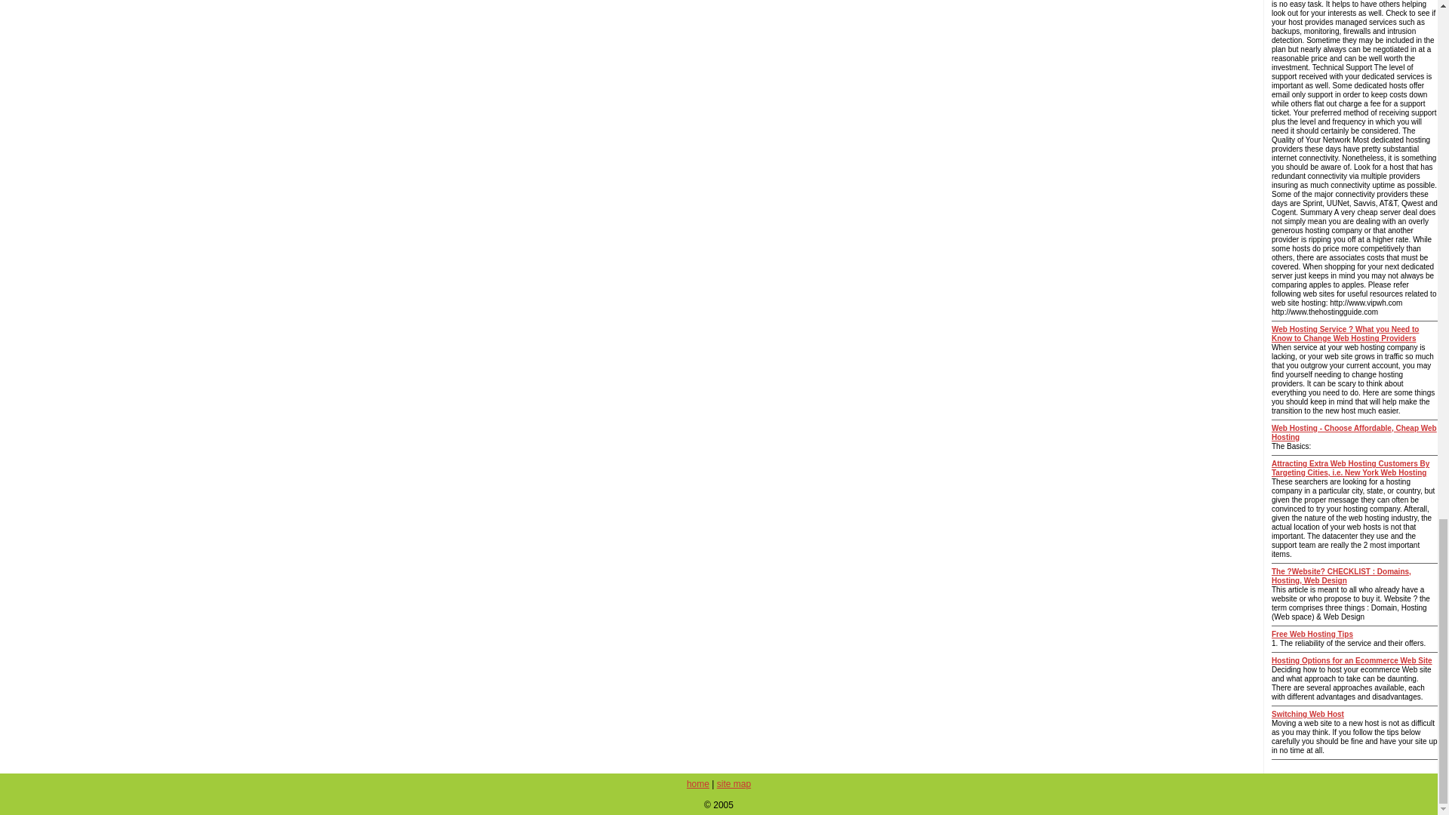 This screenshot has width=1449, height=815. Describe the element at coordinates (1352, 661) in the screenshot. I see `Hosting Options for an Ecommerce Web Site` at that location.